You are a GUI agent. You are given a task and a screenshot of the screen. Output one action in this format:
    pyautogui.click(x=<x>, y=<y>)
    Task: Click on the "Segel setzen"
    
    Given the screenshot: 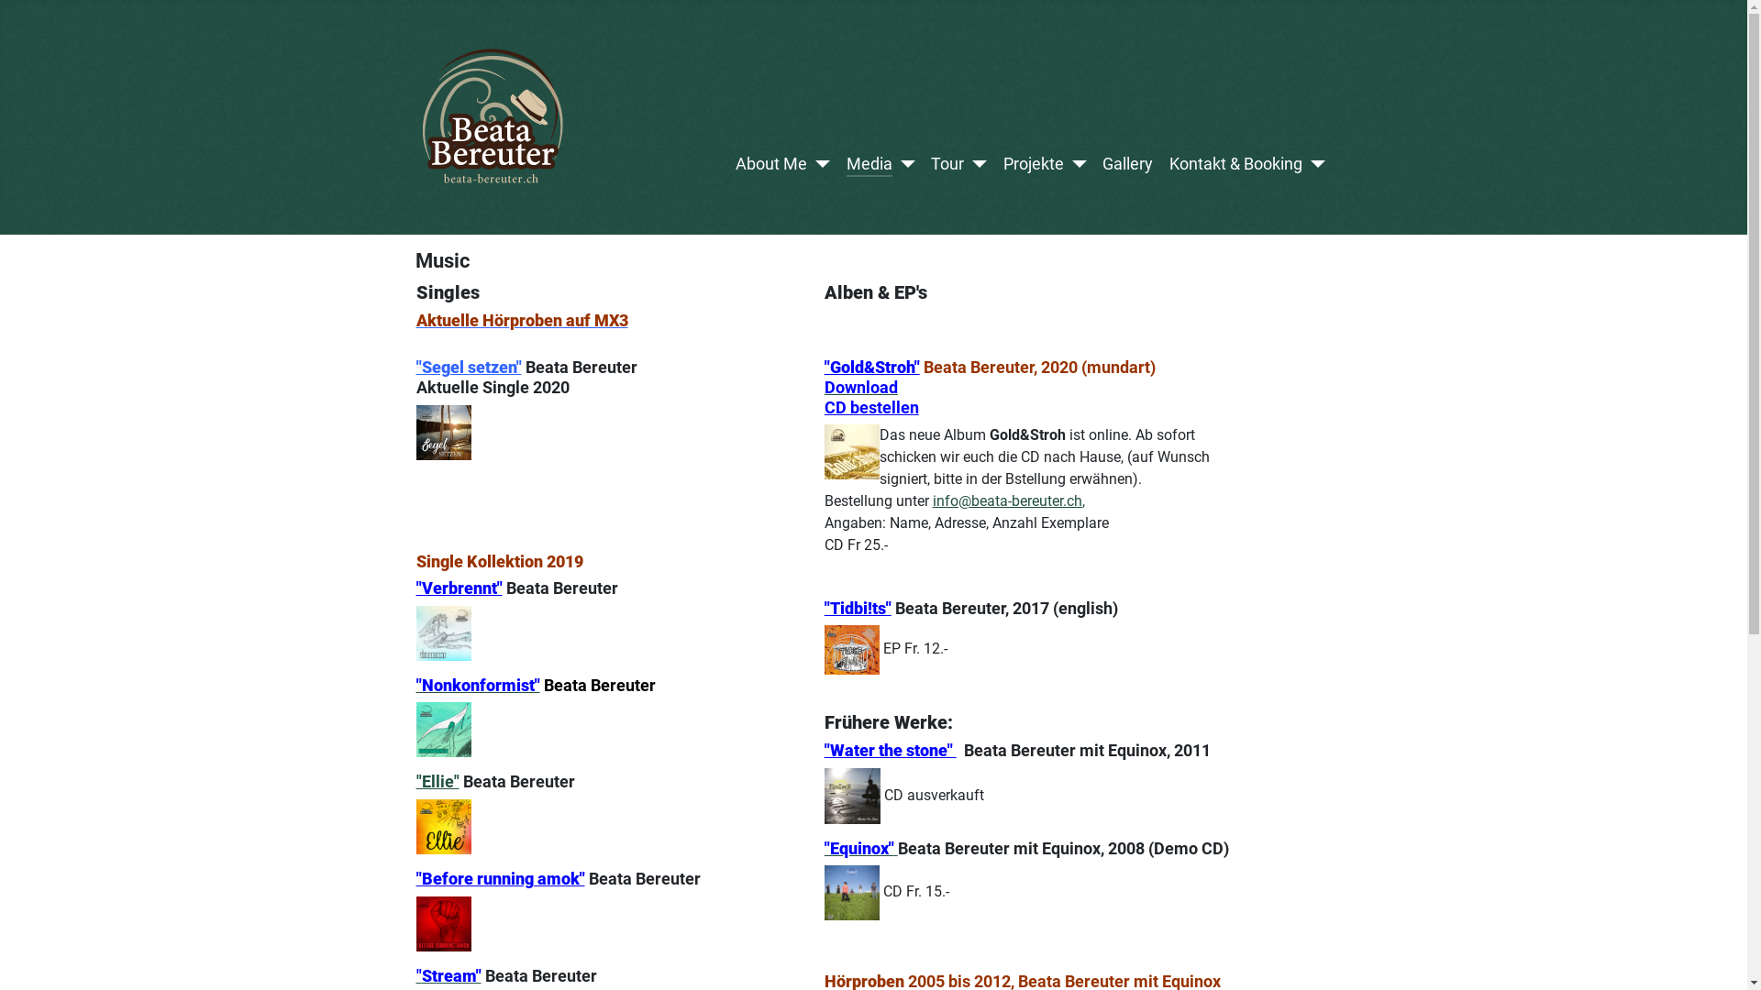 What is the action you would take?
    pyautogui.click(x=470, y=367)
    